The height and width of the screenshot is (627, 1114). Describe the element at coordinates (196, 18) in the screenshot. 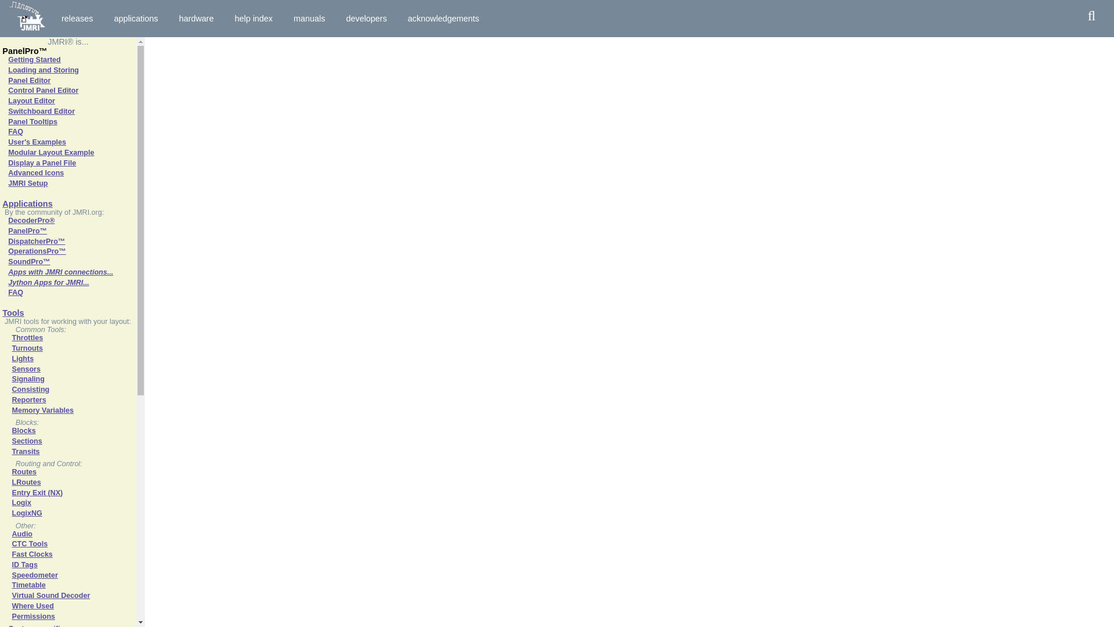

I see `What hardware does JMRI support` at that location.